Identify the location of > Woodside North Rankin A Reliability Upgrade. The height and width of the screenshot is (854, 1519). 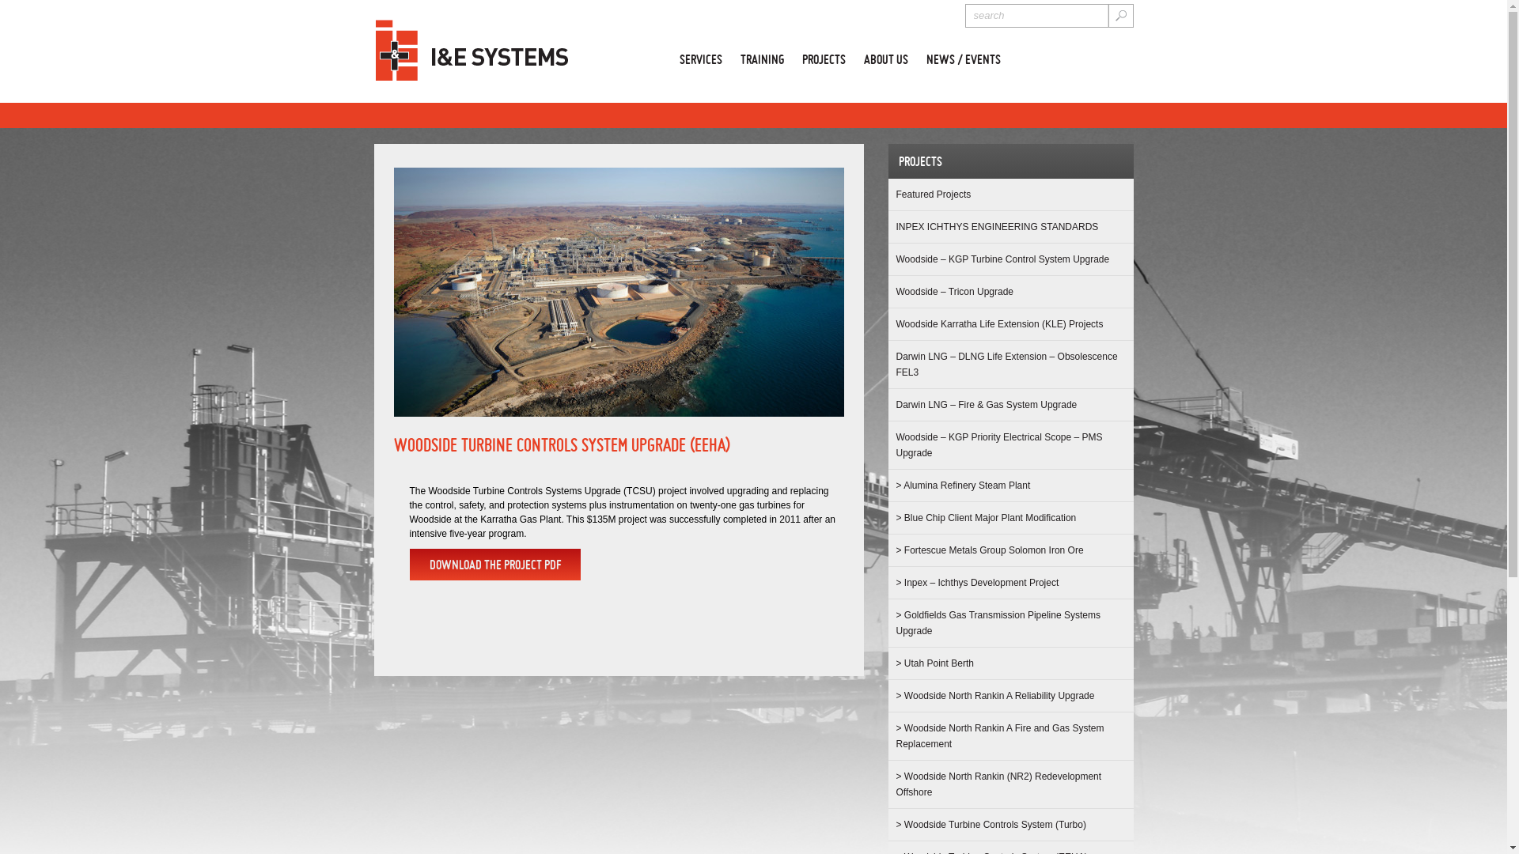
(995, 696).